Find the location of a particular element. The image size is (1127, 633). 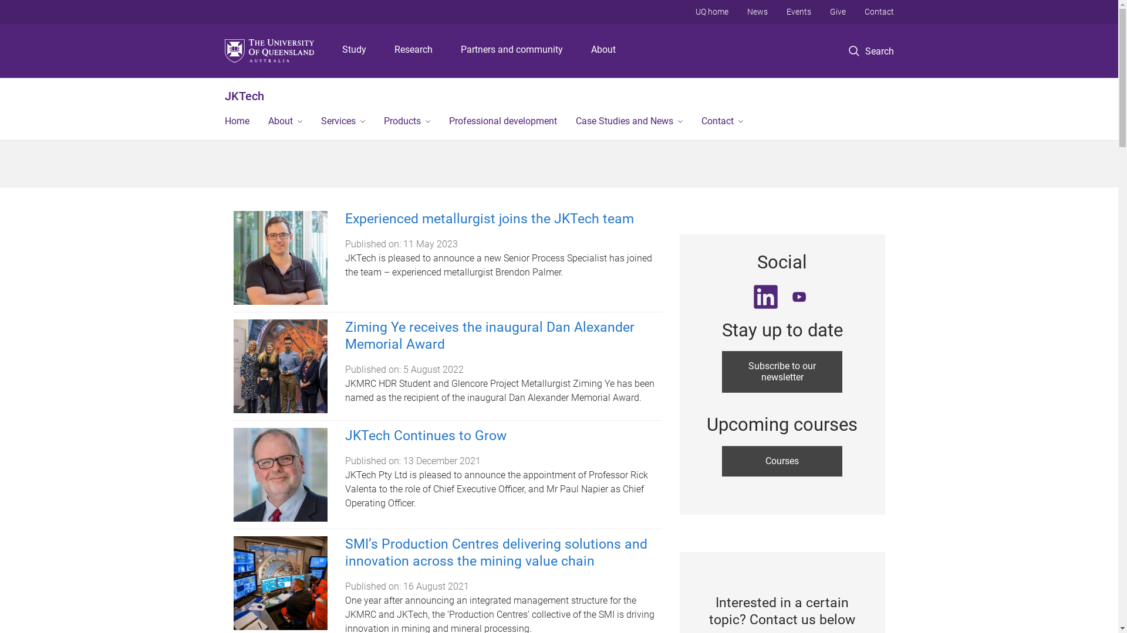

Home is located at coordinates (237, 122).